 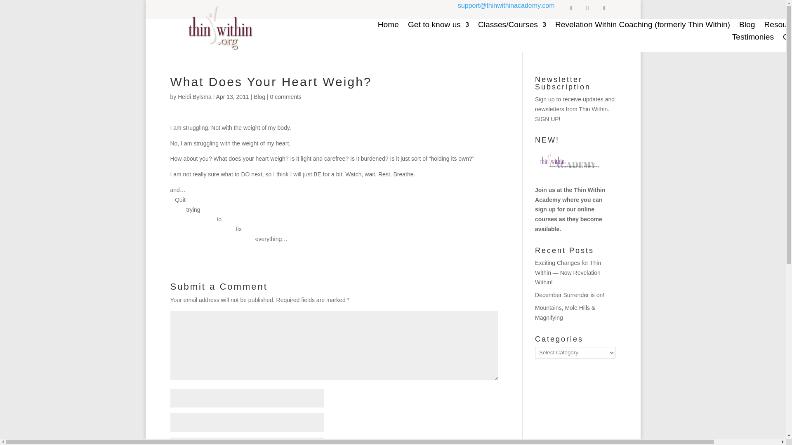 What do you see at coordinates (388, 26) in the screenshot?
I see `Home` at bounding box center [388, 26].